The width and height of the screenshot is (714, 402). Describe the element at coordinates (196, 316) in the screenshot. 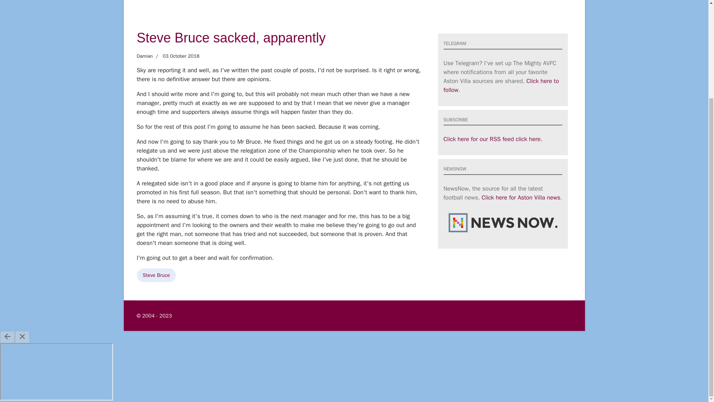

I see `Aston Villa AVFC Blog` at that location.